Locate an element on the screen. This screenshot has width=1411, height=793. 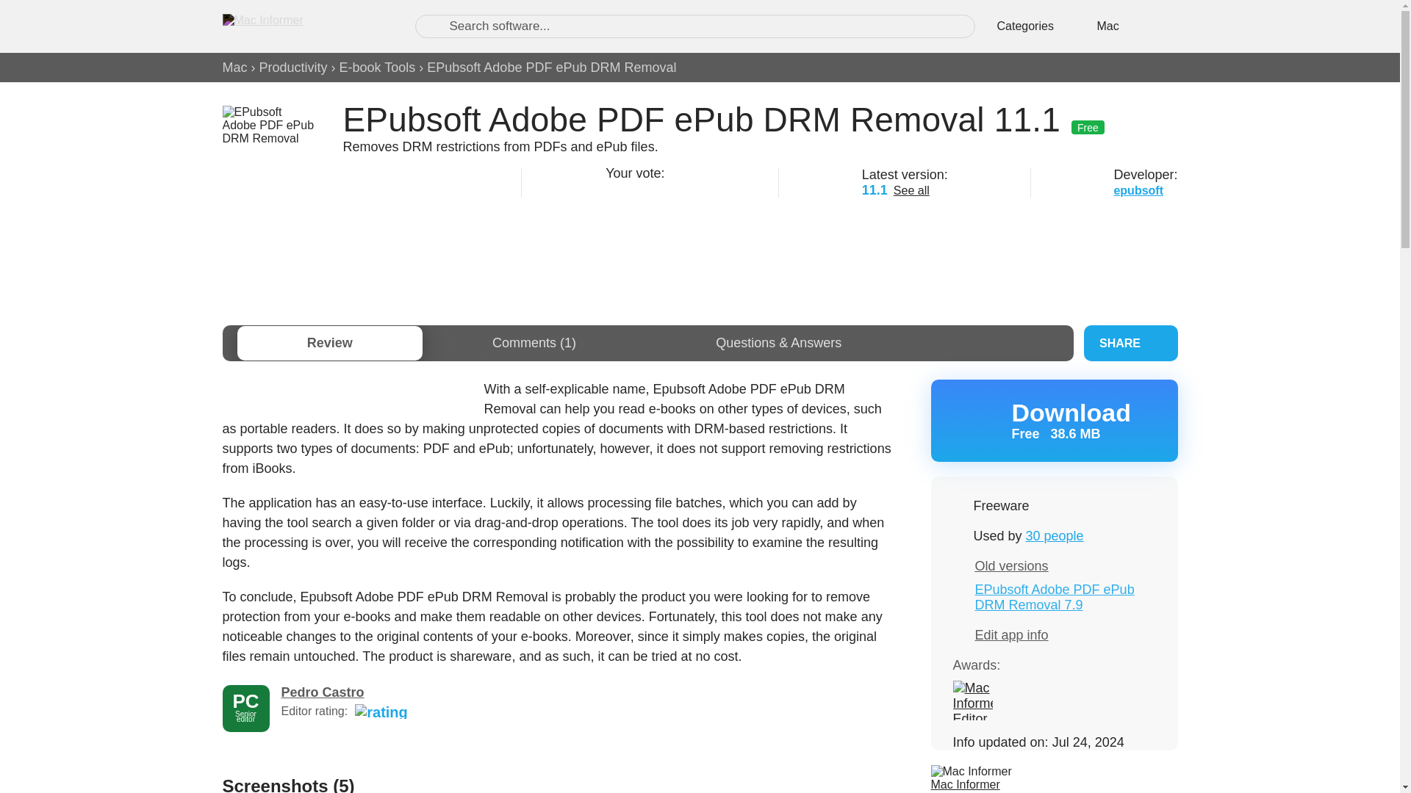
Review is located at coordinates (1130, 343).